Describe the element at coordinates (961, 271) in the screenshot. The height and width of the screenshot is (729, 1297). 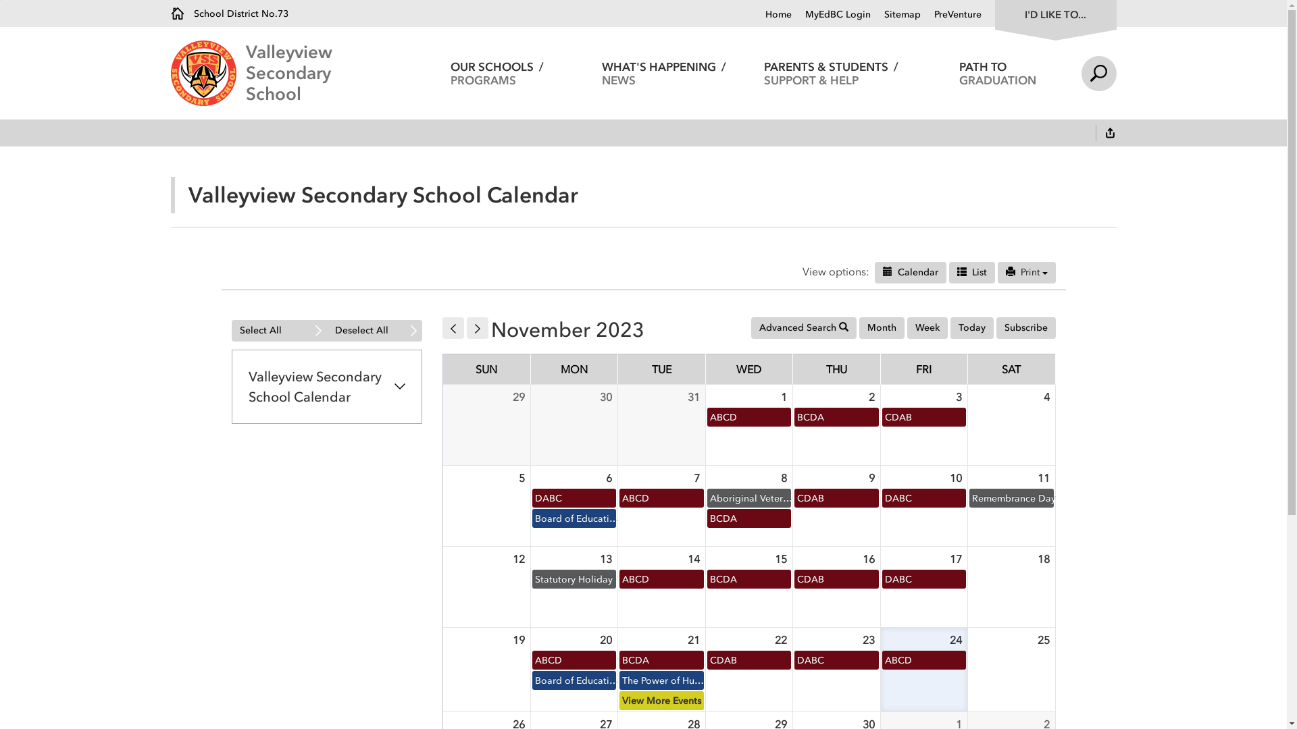
I see `Icon - End Date` at that location.